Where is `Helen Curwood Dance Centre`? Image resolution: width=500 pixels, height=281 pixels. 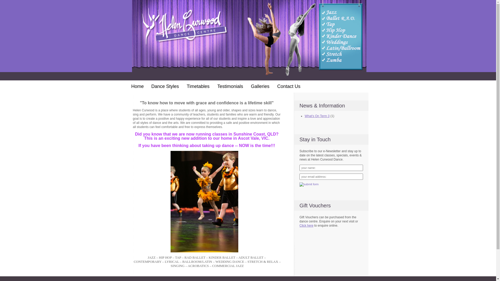 Helen Curwood Dance Centre is located at coordinates (184, 28).